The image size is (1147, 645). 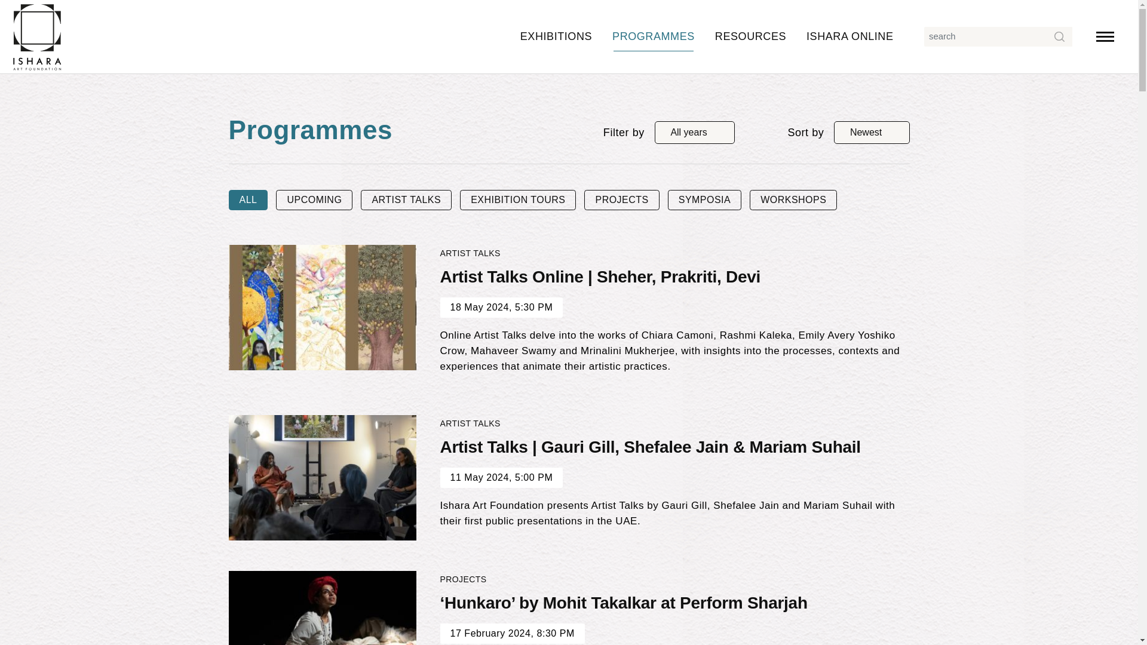 I want to click on ARTIST TALKS, so click(x=406, y=200).